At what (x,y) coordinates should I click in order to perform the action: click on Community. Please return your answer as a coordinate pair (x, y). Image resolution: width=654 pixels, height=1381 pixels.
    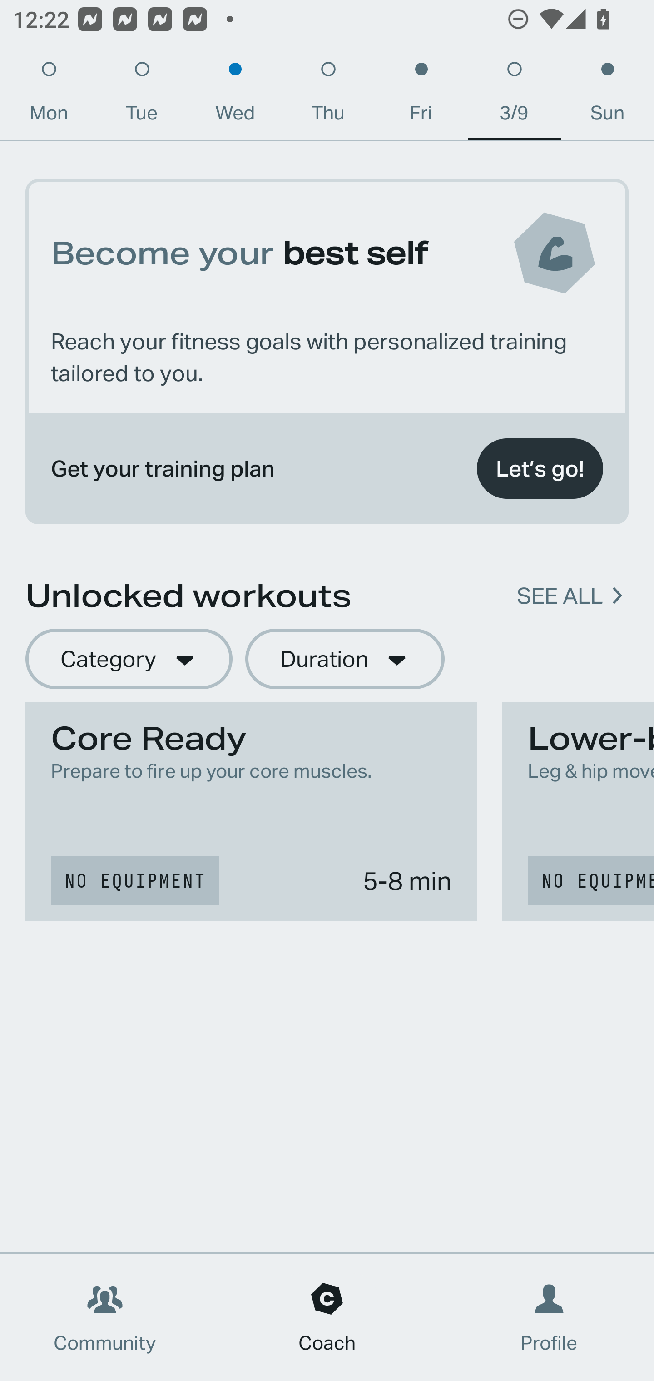
    Looking at the image, I should click on (105, 1317).